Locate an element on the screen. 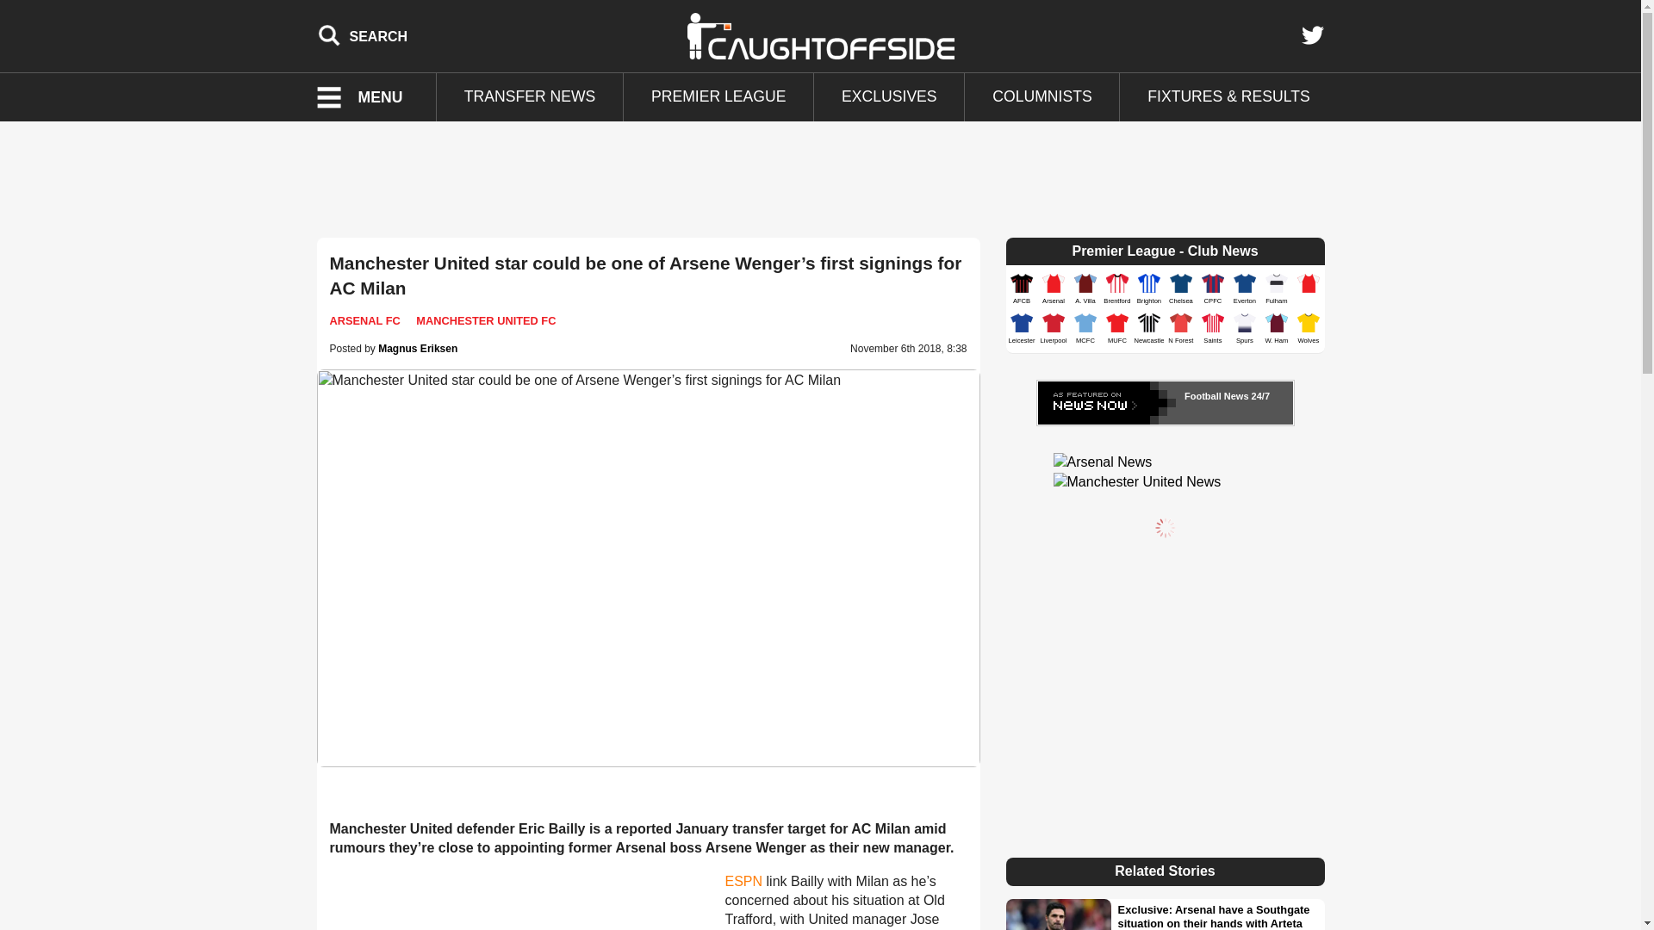 The width and height of the screenshot is (1654, 930). EXCLUSIVES is located at coordinates (889, 97).